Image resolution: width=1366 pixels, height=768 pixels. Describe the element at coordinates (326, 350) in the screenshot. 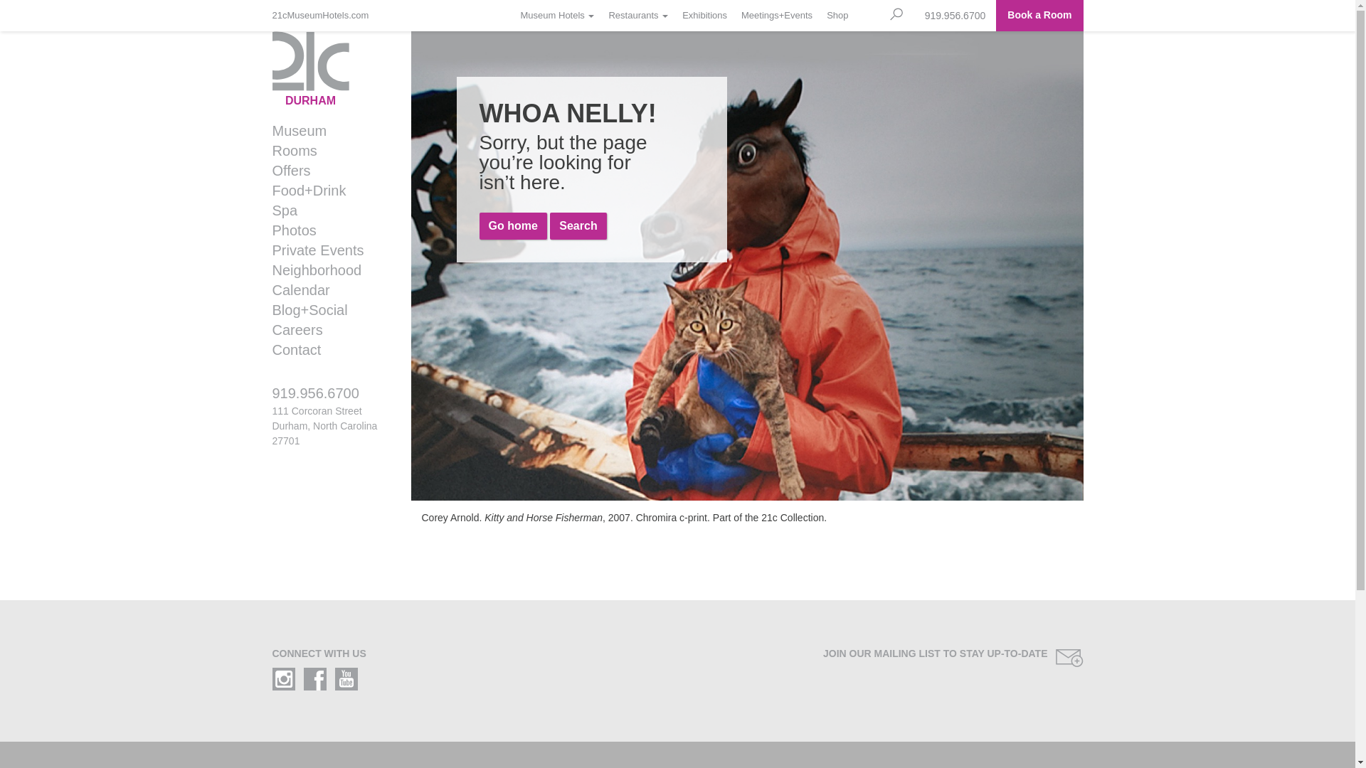

I see `Contact` at that location.